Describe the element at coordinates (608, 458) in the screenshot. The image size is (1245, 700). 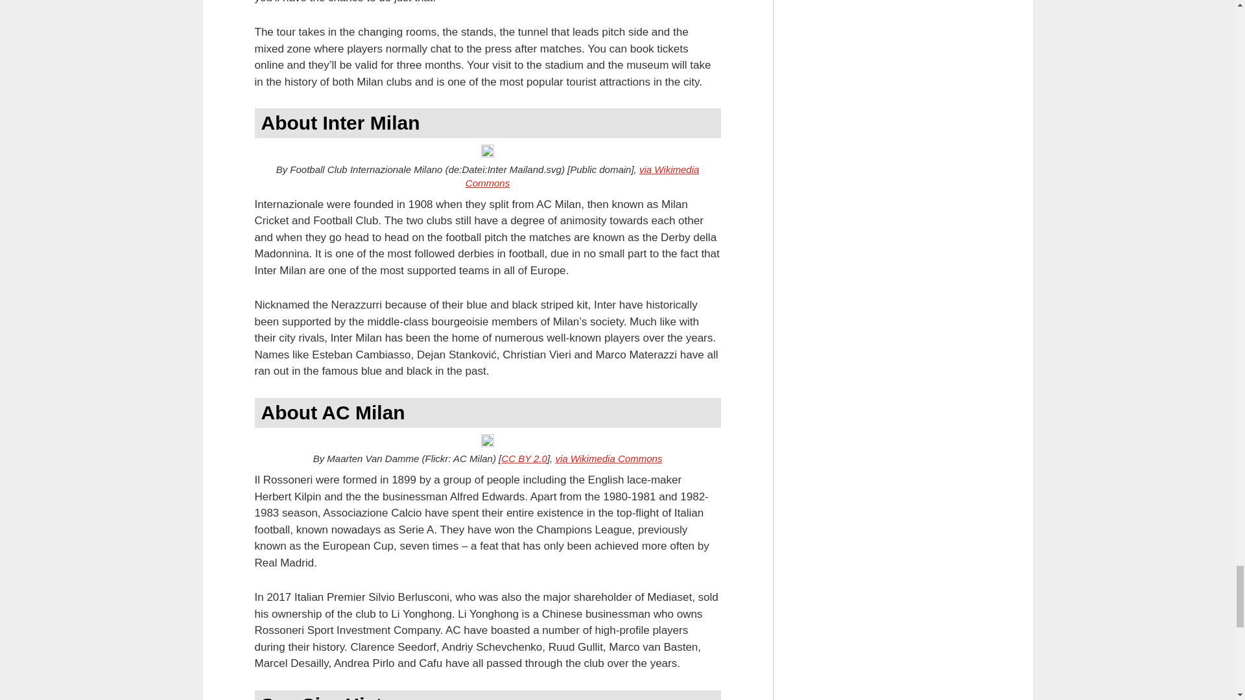
I see `via Wikimedia Commons` at that location.